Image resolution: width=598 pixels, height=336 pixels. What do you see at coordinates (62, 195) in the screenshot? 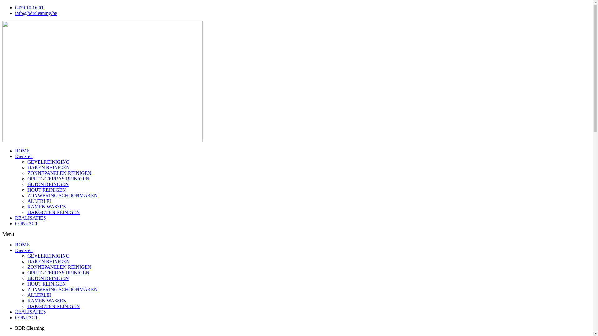
I see `ZONWERING SCHOONMAKEN` at bounding box center [62, 195].